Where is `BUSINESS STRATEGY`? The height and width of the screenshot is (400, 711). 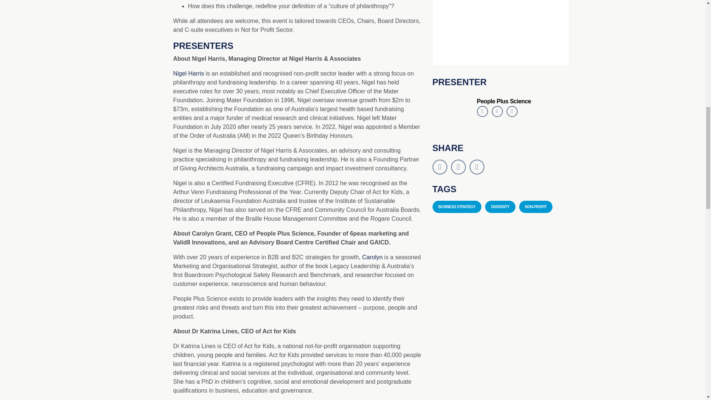
BUSINESS STRATEGY is located at coordinates (457, 207).